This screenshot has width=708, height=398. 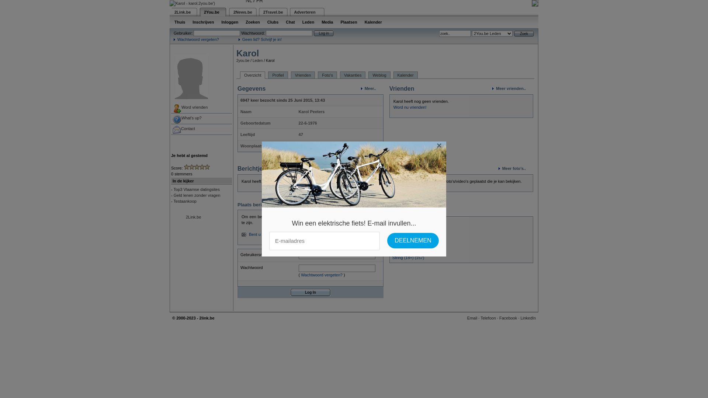 I want to click on Chat, so click(x=290, y=22).